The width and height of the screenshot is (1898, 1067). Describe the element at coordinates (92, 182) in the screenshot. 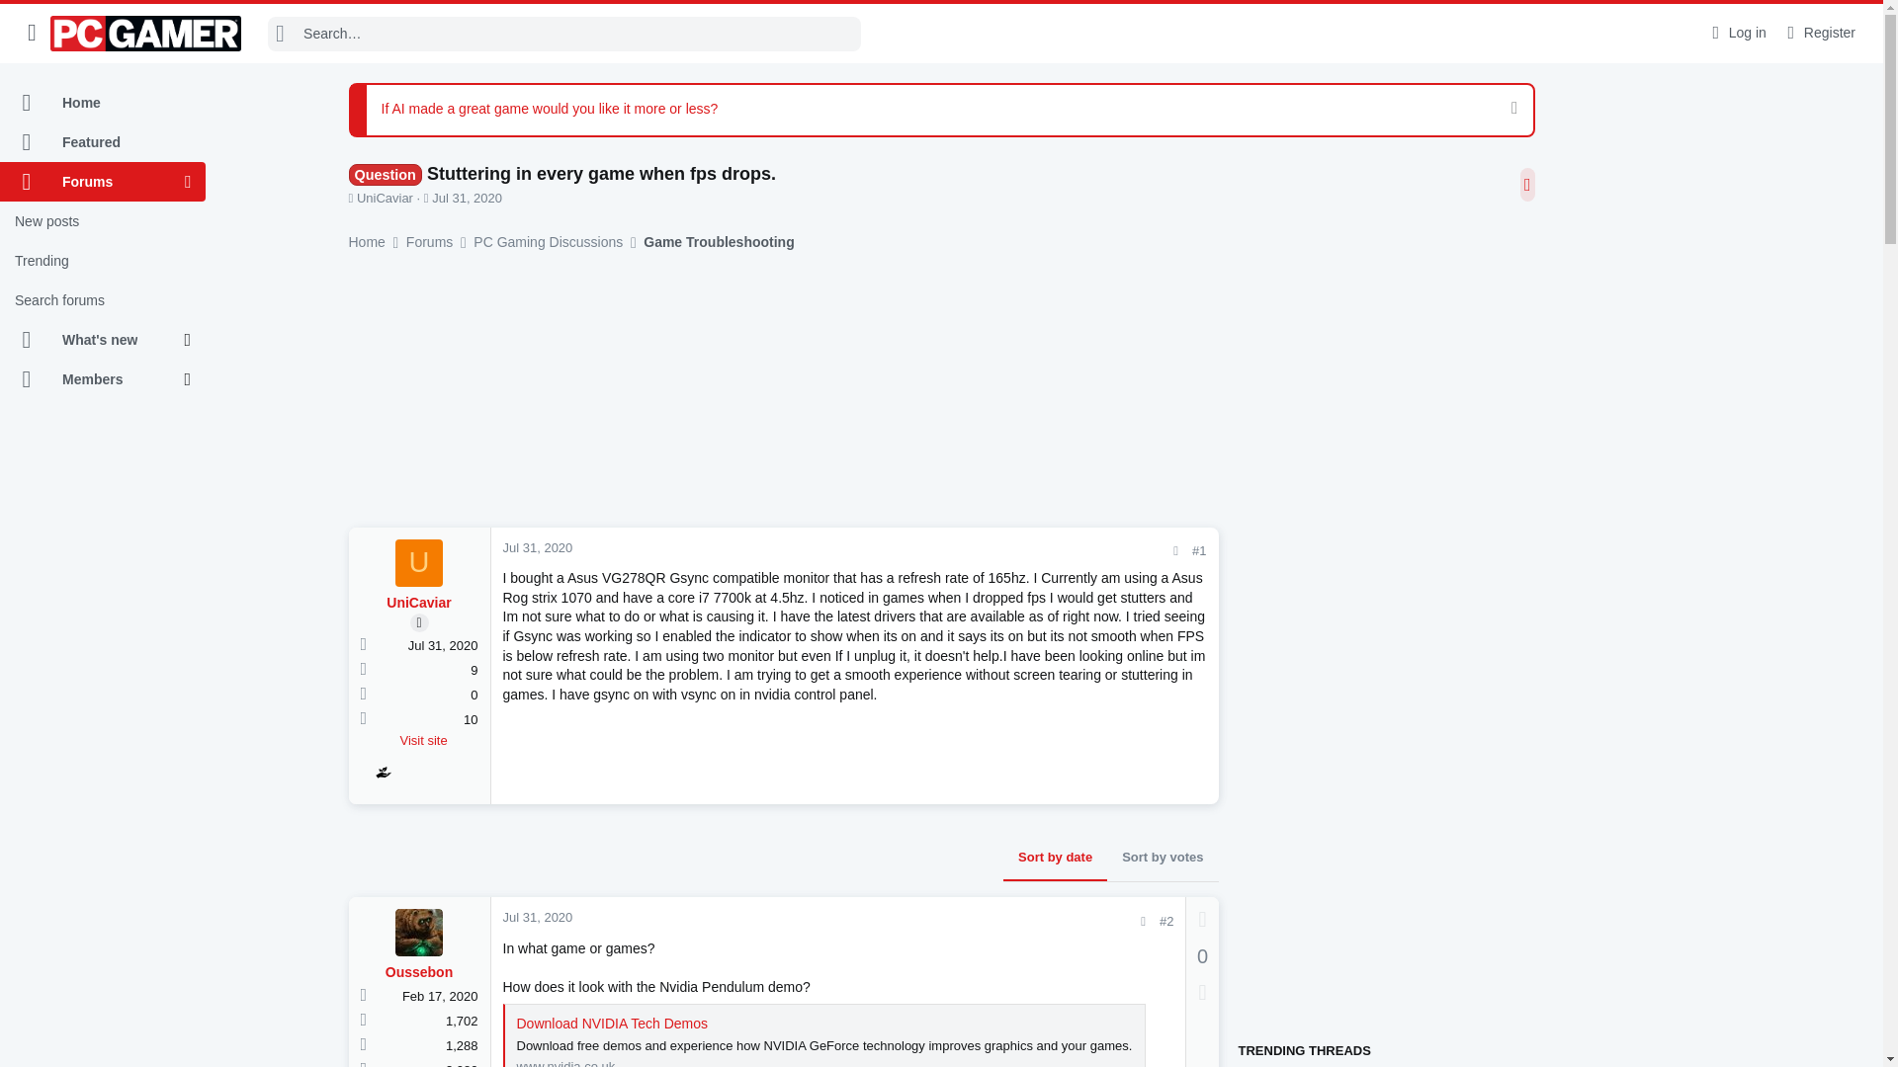

I see `Forums` at that location.